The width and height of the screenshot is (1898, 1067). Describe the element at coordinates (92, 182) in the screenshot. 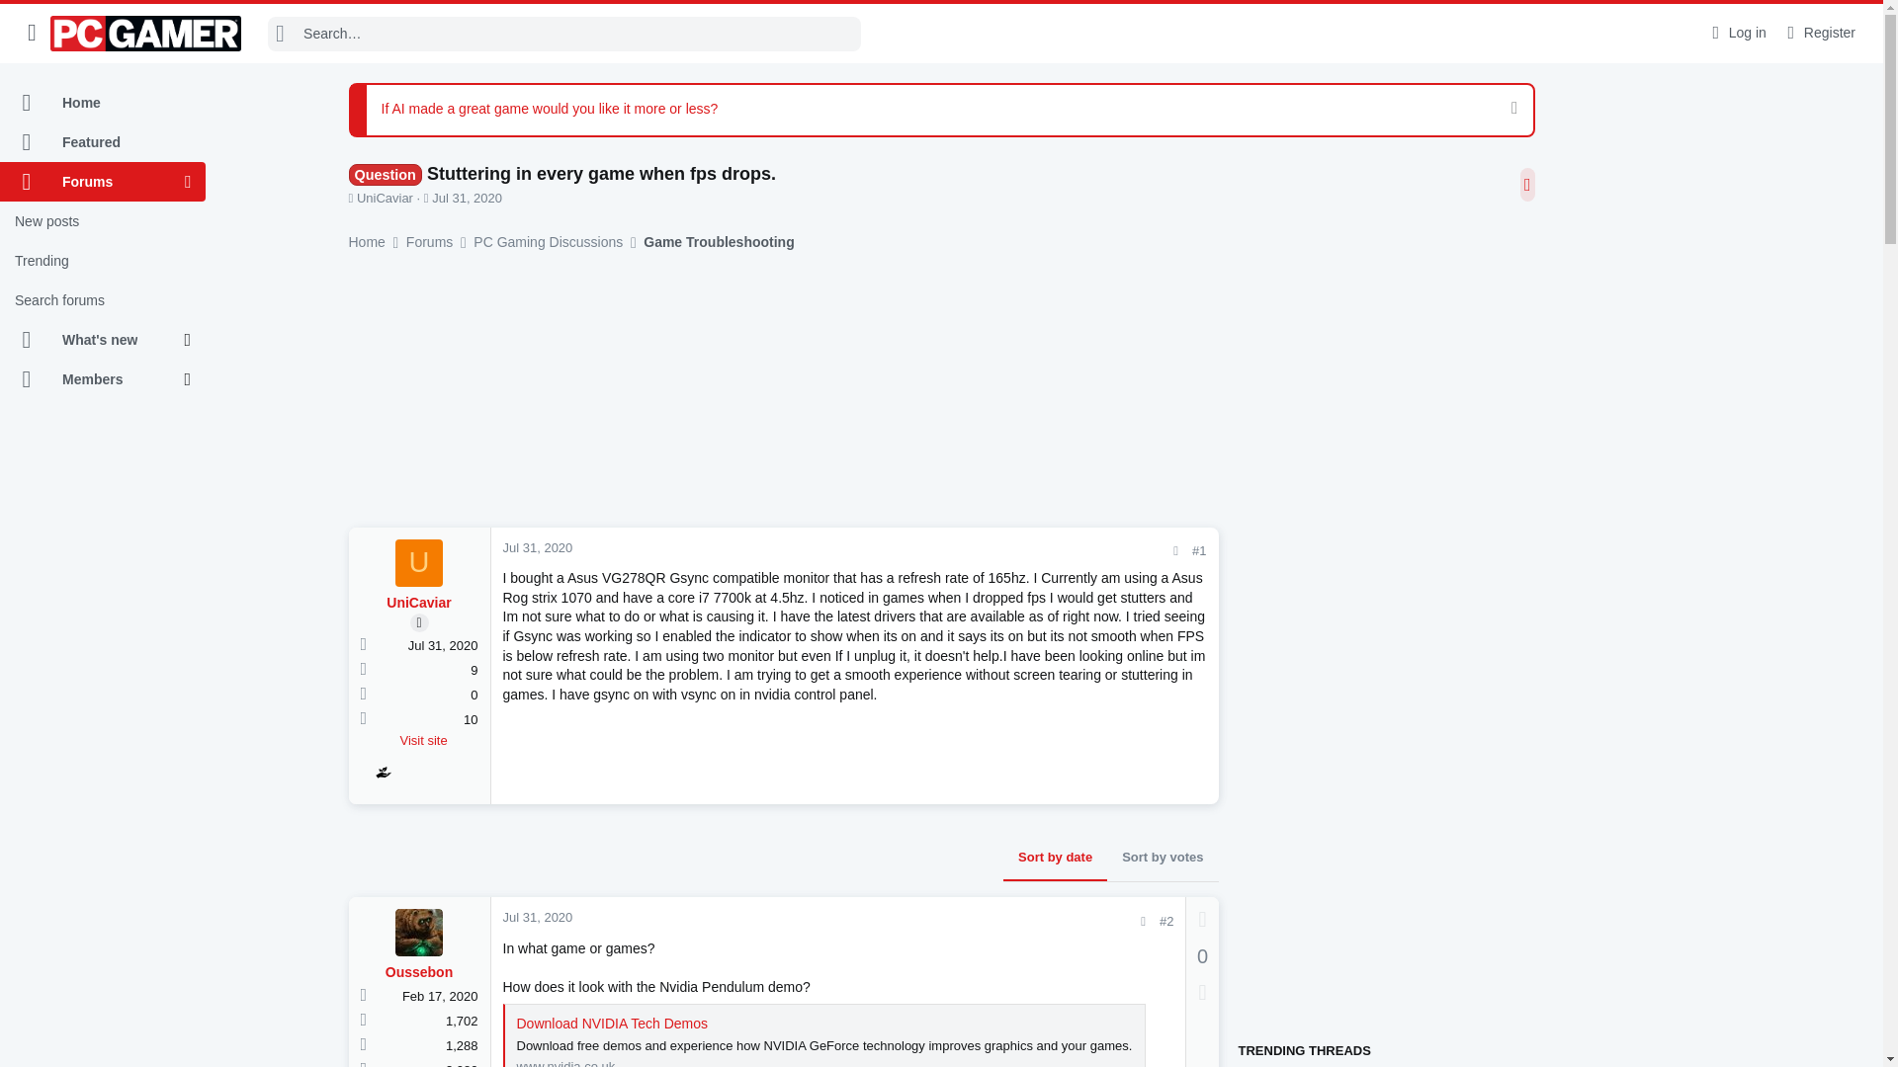

I see `Forums` at that location.